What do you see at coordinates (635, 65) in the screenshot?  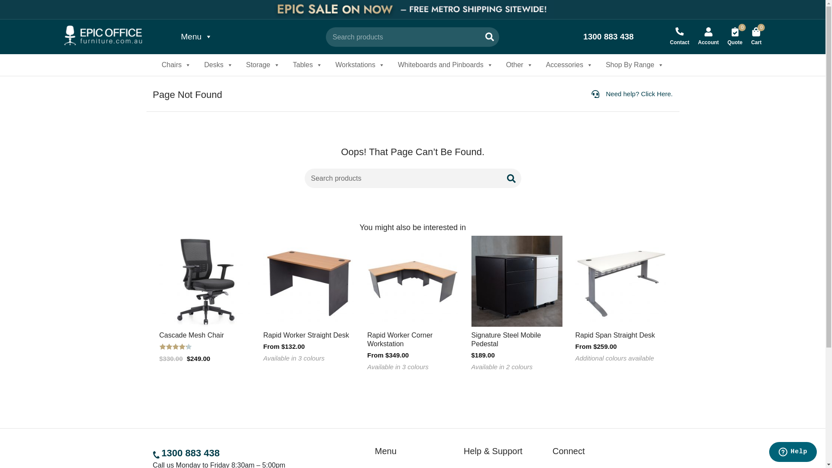 I see `Shop By Range` at bounding box center [635, 65].